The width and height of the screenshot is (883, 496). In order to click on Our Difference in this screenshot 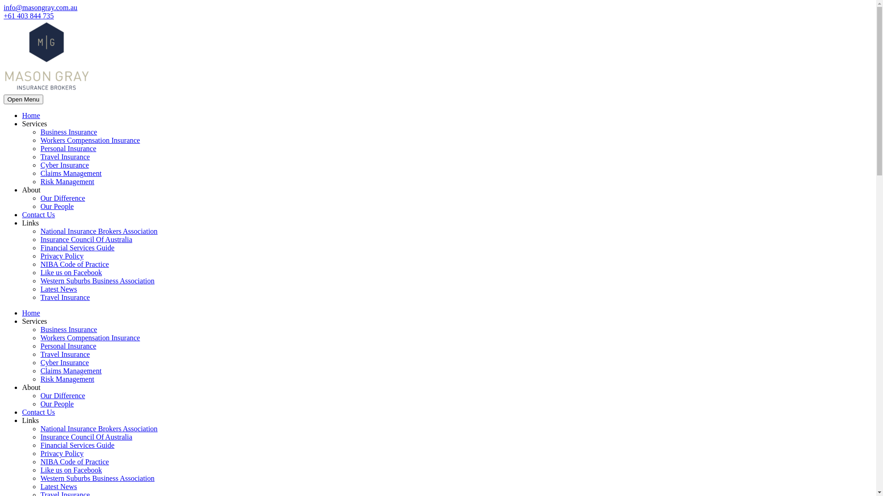, I will do `click(63, 396)`.